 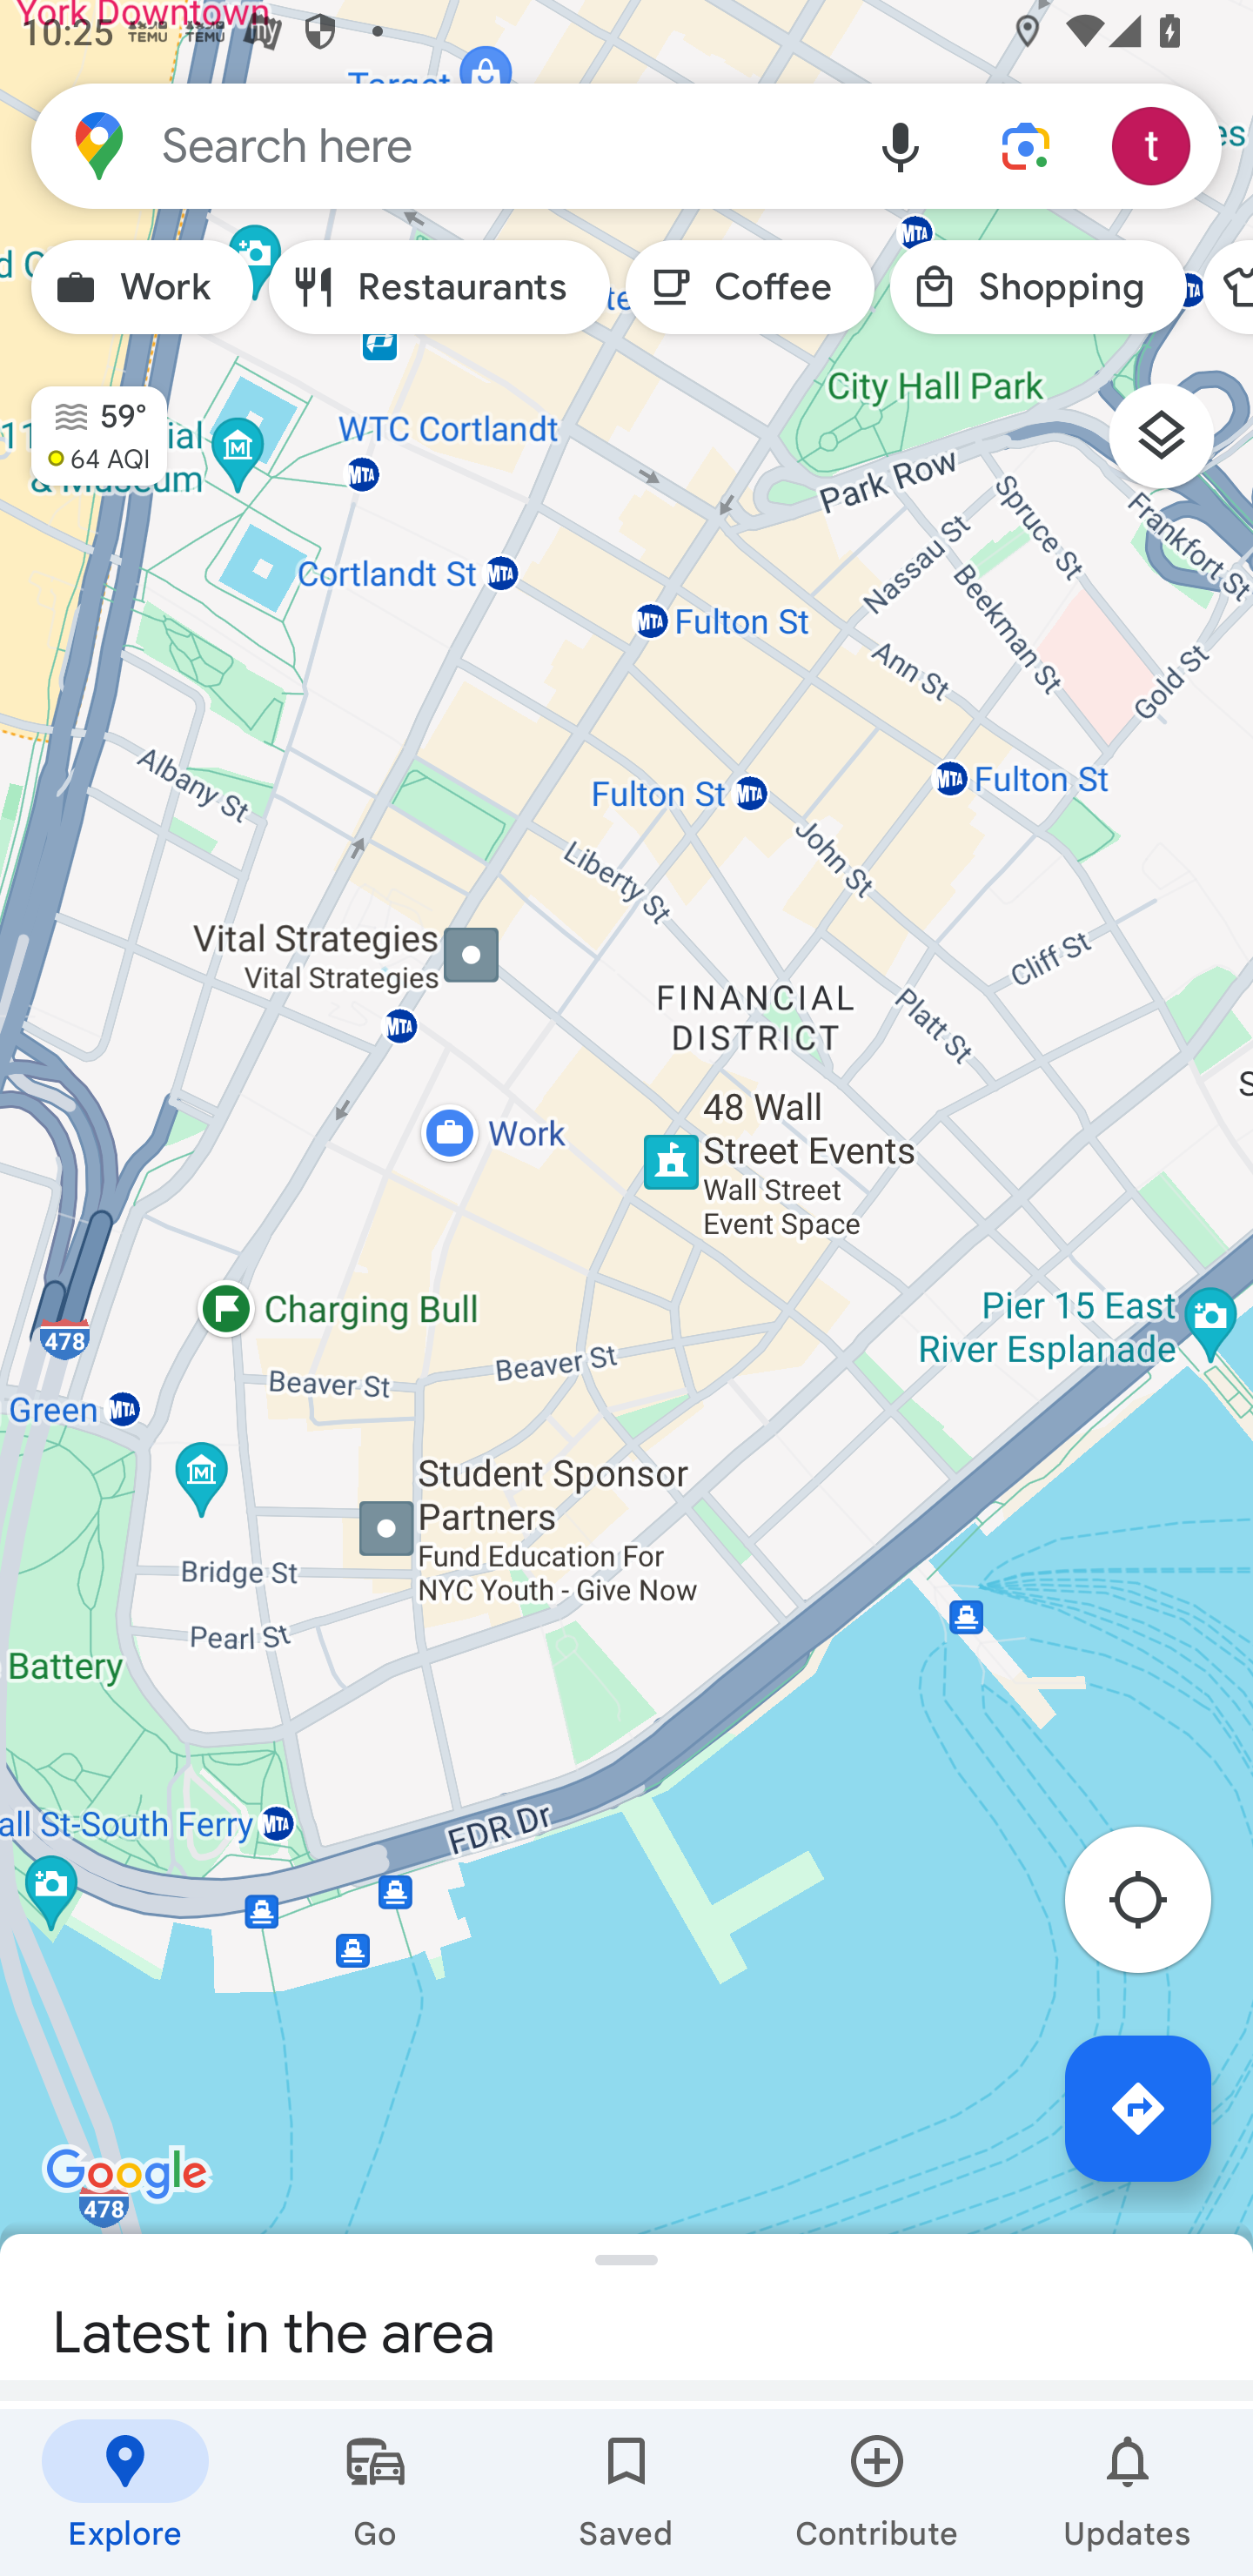 What do you see at coordinates (439, 287) in the screenshot?
I see `Restaurants Search for Restaurants` at bounding box center [439, 287].